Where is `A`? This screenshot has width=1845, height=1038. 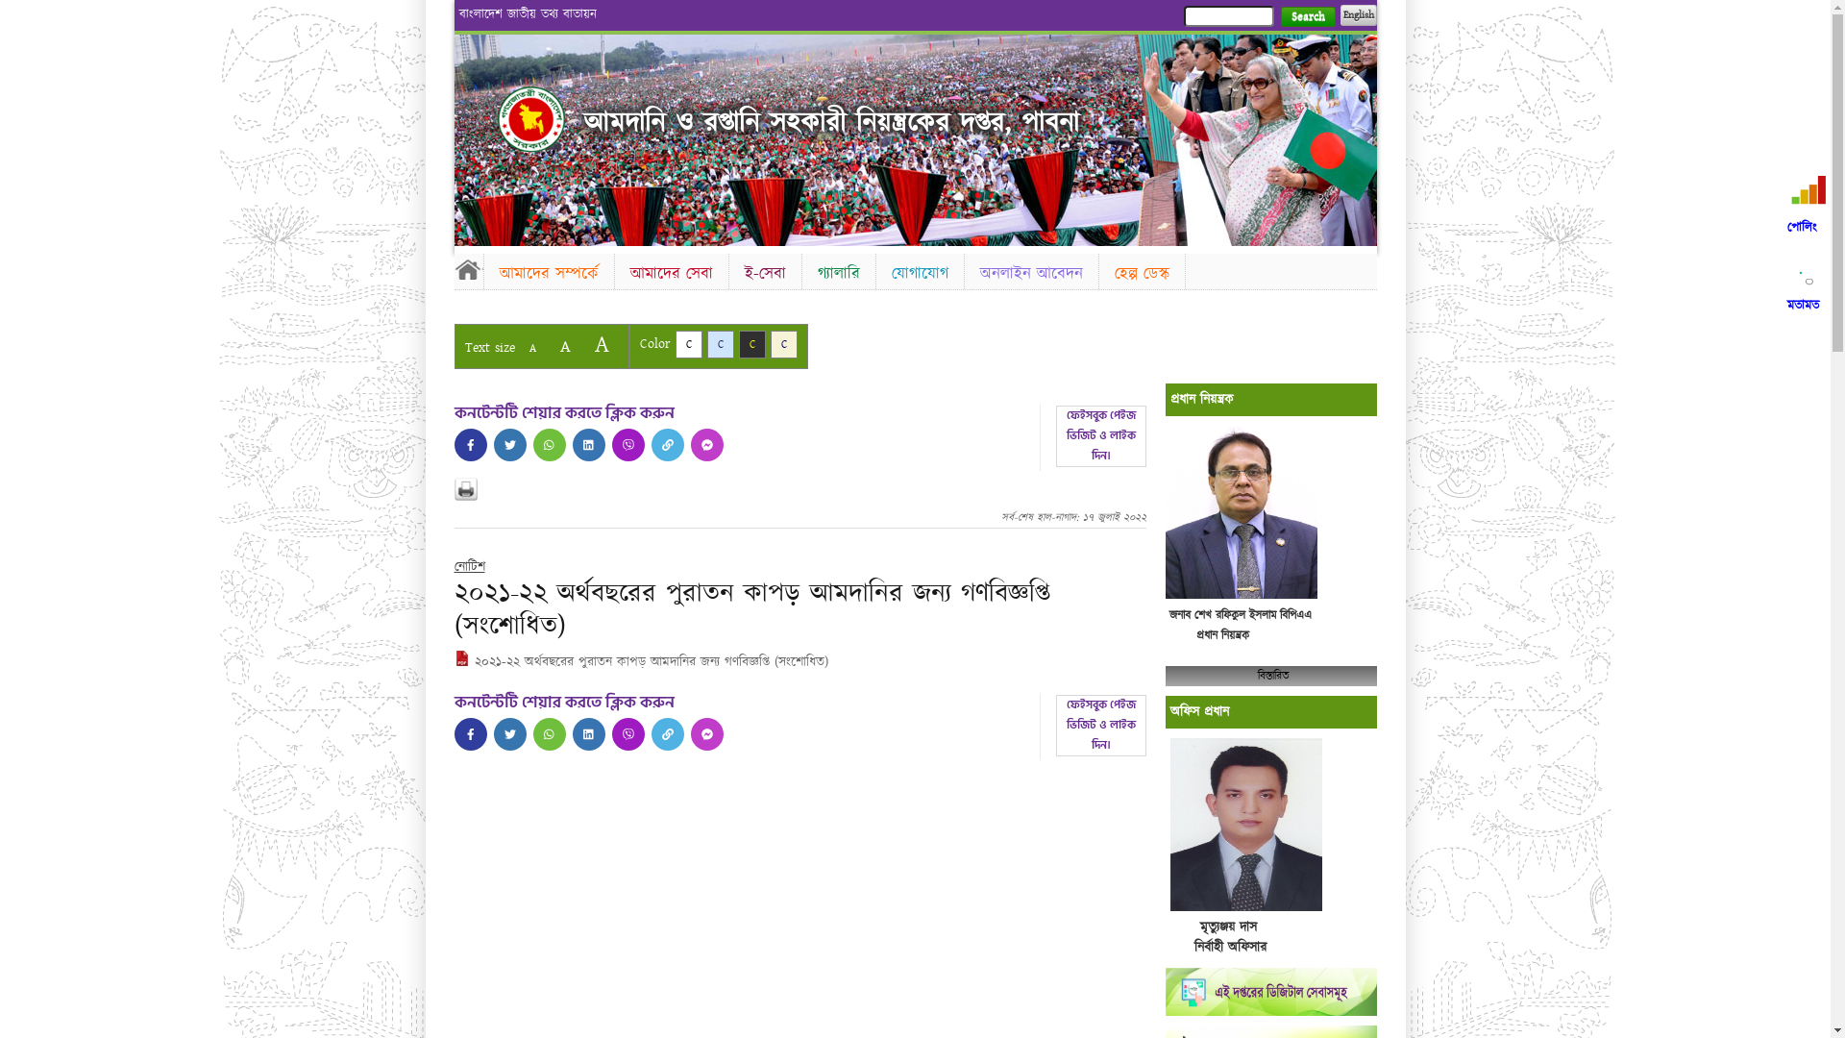
A is located at coordinates (532, 348).